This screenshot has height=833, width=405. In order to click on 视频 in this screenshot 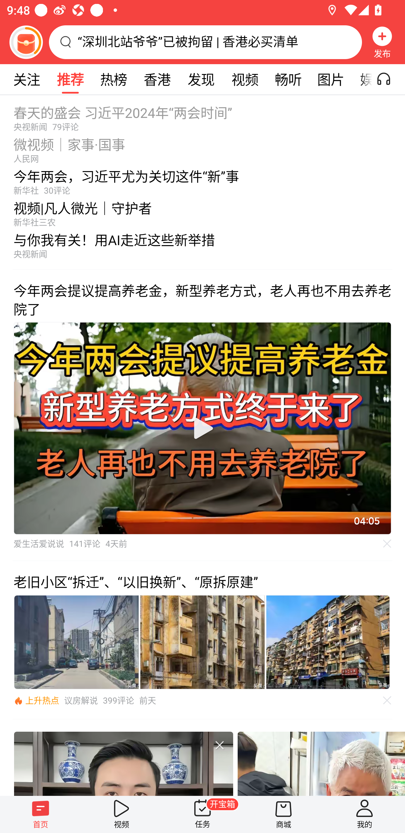, I will do `click(245, 79)`.